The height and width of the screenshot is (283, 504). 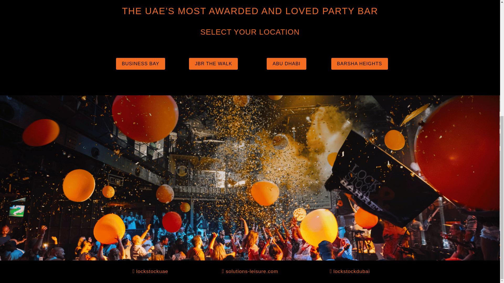 I want to click on BUSINESS BAY, so click(x=140, y=64).